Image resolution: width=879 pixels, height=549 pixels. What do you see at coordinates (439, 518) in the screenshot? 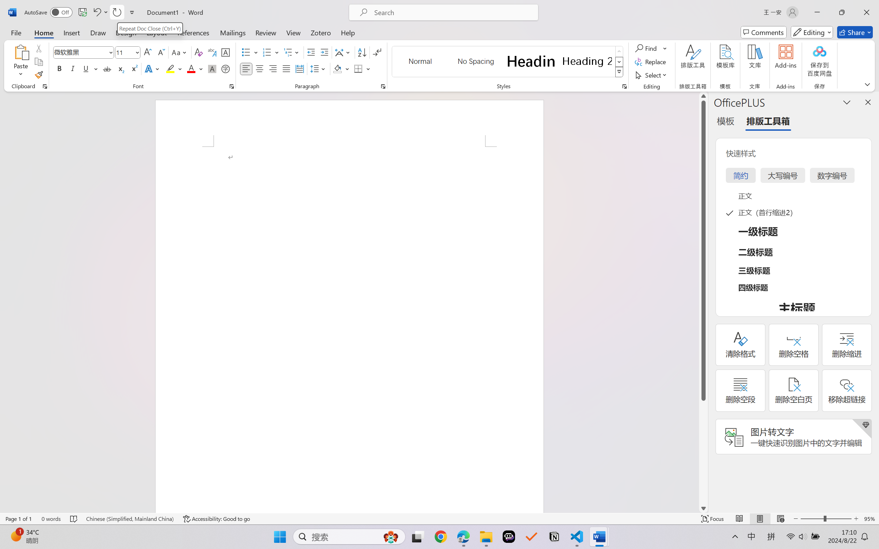
I see `Class: MsoCommandBar` at bounding box center [439, 518].